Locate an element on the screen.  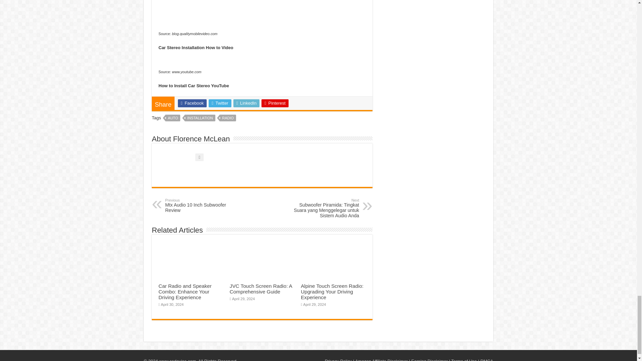
AUTO is located at coordinates (173, 118).